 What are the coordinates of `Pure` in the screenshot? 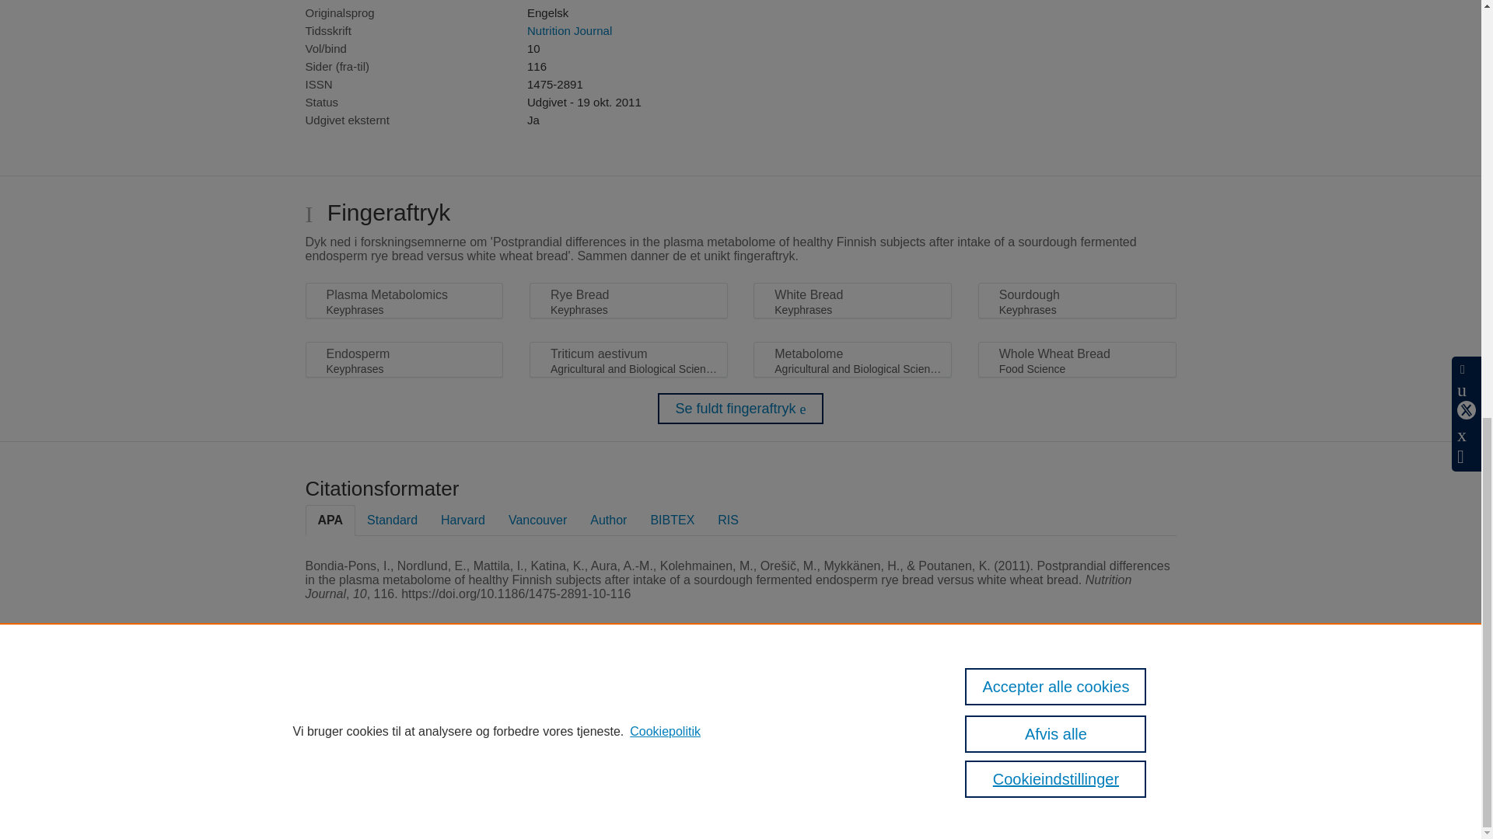 It's located at (502, 702).